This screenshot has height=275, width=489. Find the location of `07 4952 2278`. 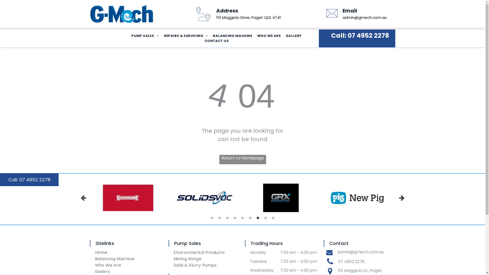

07 4952 2278 is located at coordinates (351, 262).